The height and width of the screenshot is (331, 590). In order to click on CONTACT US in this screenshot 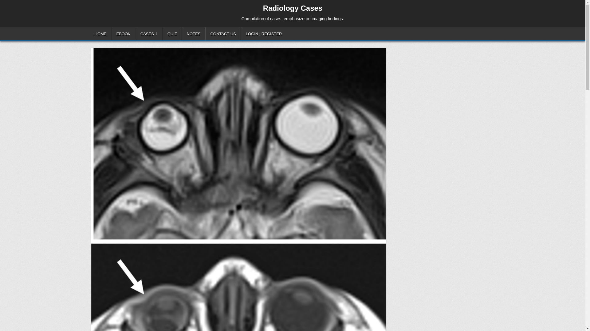, I will do `click(223, 34)`.